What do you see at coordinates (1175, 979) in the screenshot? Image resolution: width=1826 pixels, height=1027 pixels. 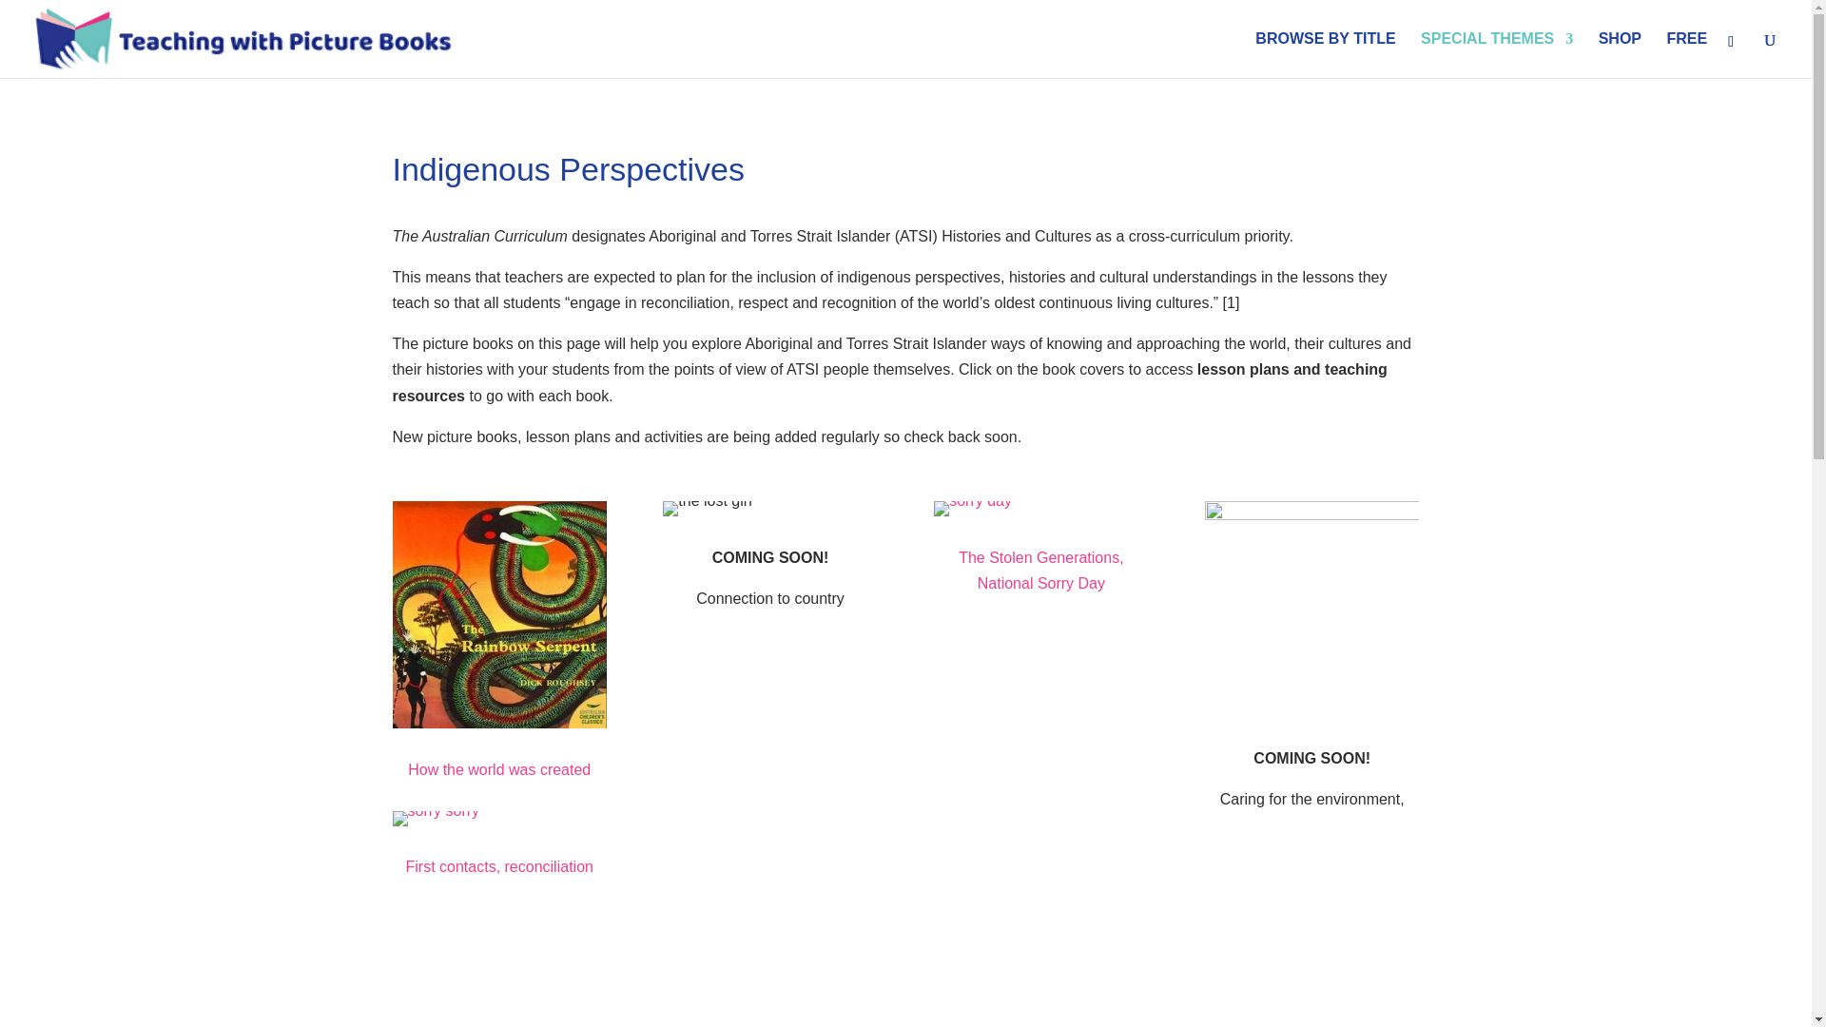 I see `The Apology` at bounding box center [1175, 979].